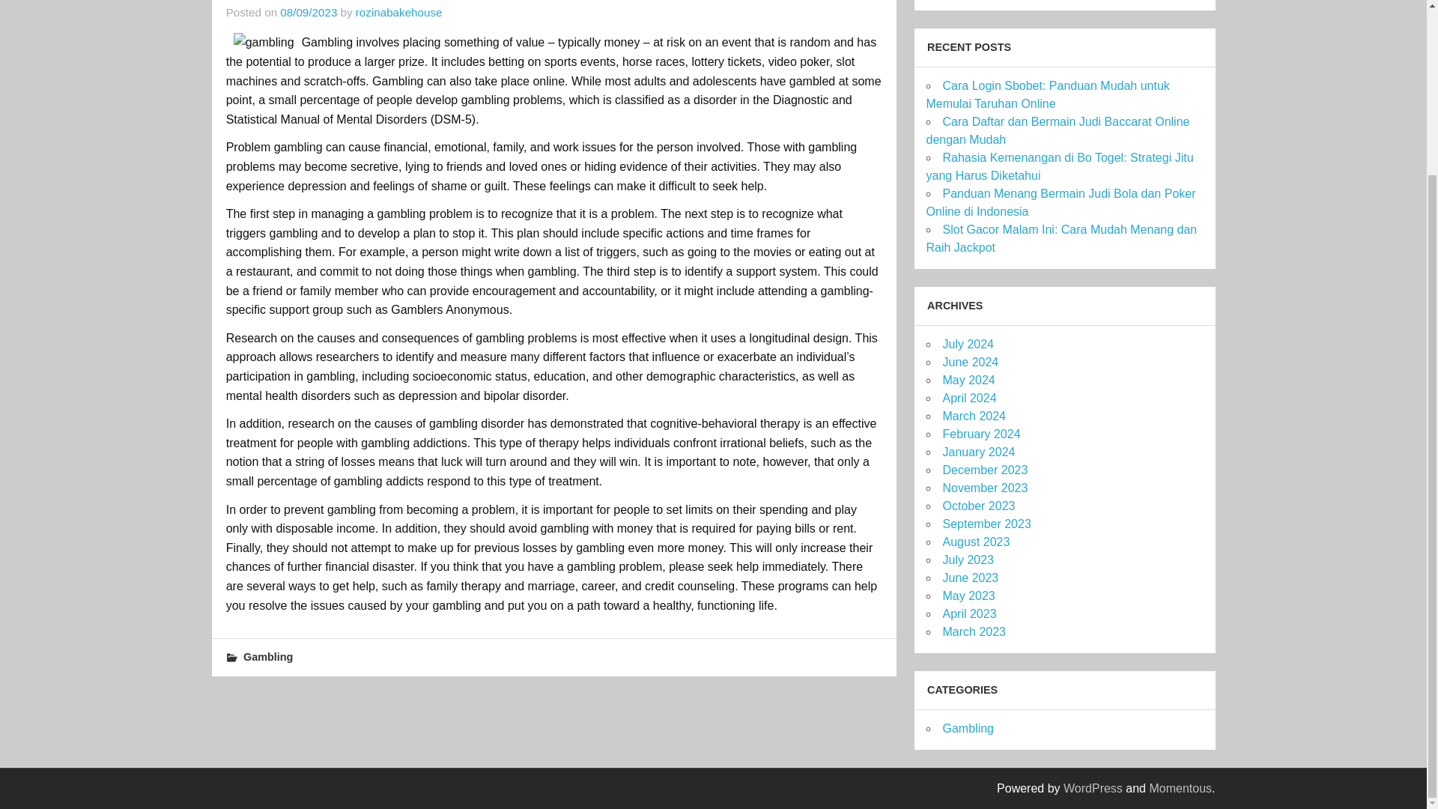 This screenshot has width=1438, height=809. Describe the element at coordinates (975, 542) in the screenshot. I see `August 2023` at that location.